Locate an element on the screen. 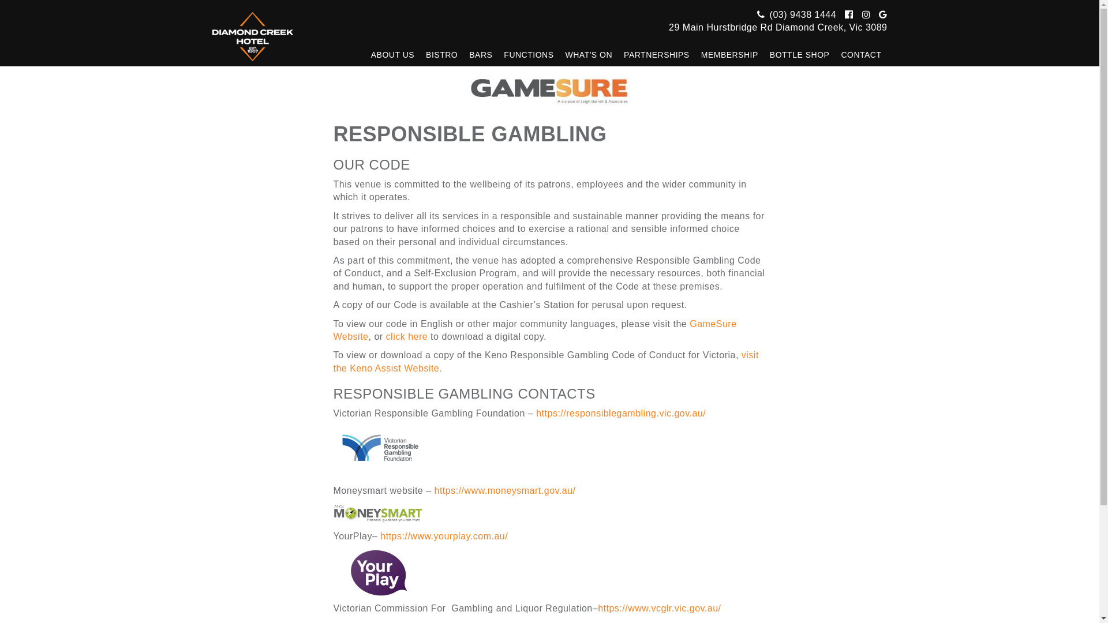 This screenshot has height=623, width=1108. GameSure Website is located at coordinates (536, 330).